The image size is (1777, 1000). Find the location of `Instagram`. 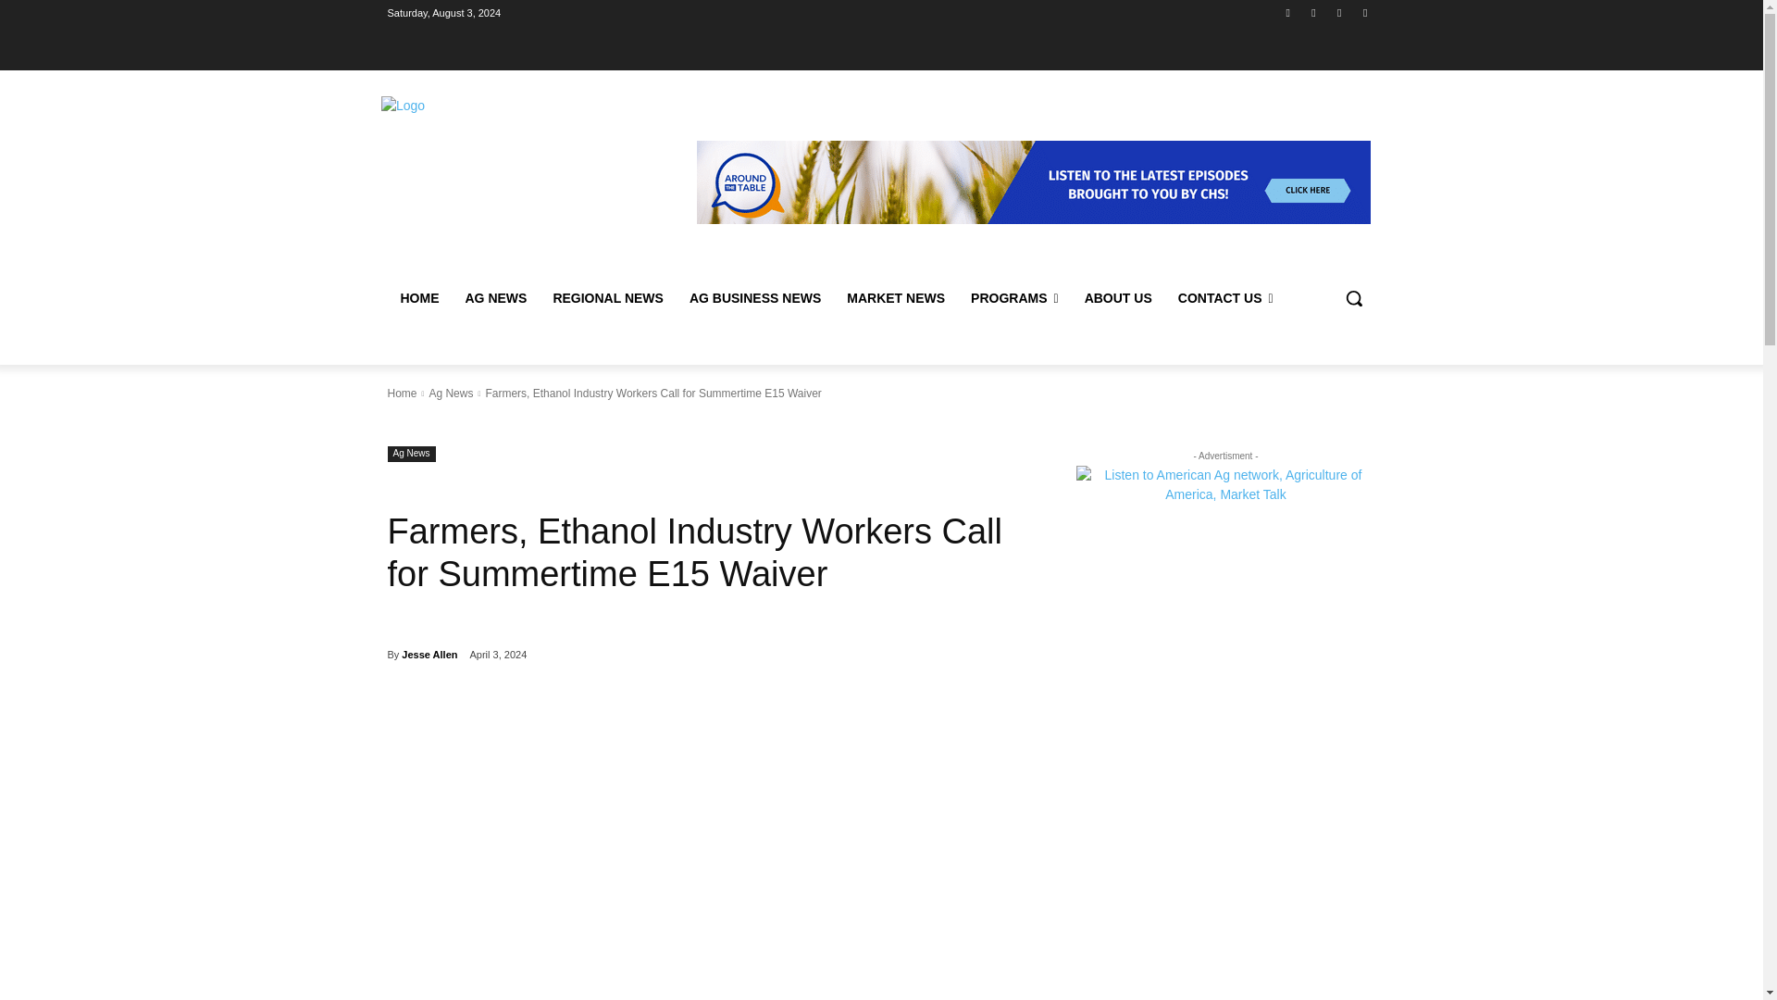

Instagram is located at coordinates (1312, 12).